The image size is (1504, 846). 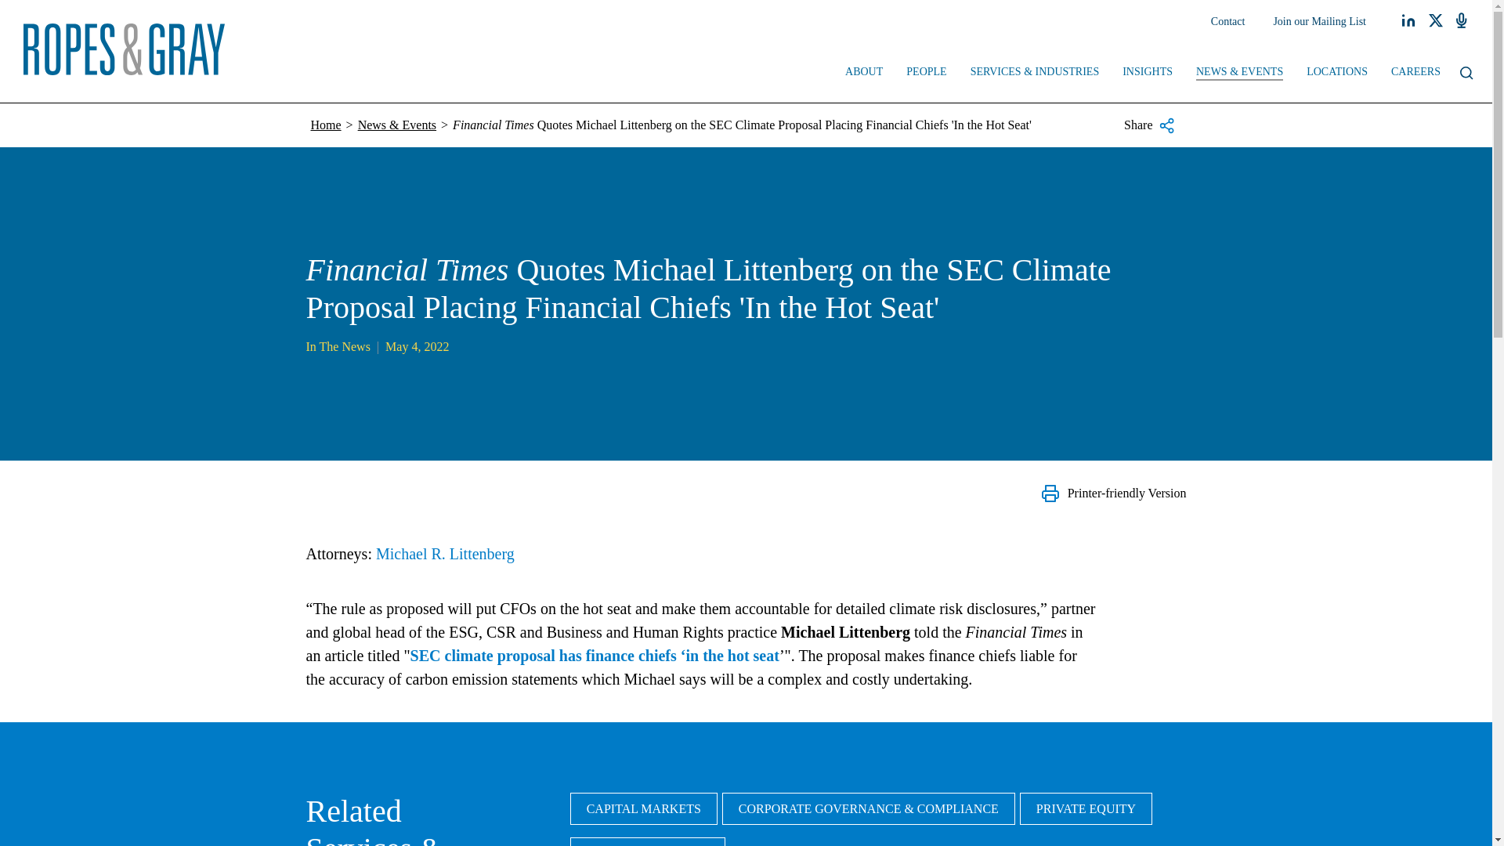 I want to click on CAREERS, so click(x=1415, y=73).